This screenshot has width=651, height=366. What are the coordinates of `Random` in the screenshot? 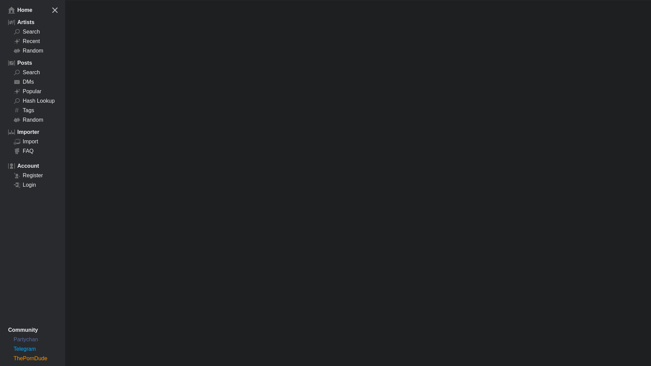 It's located at (33, 51).